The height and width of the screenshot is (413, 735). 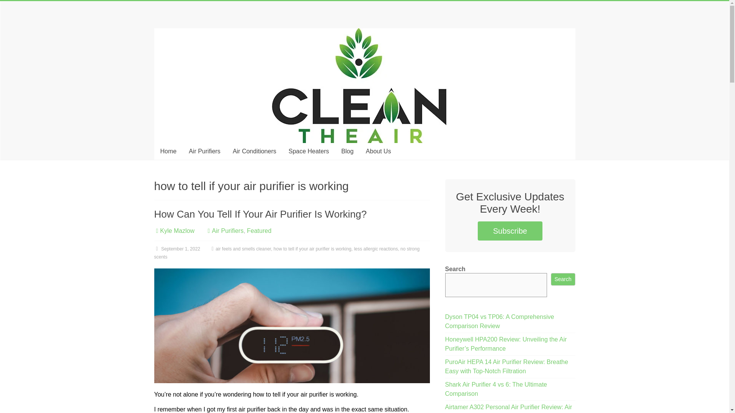 What do you see at coordinates (496, 389) in the screenshot?
I see `Shark Air Purifier 4 vs 6: The Ultimate Comparison` at bounding box center [496, 389].